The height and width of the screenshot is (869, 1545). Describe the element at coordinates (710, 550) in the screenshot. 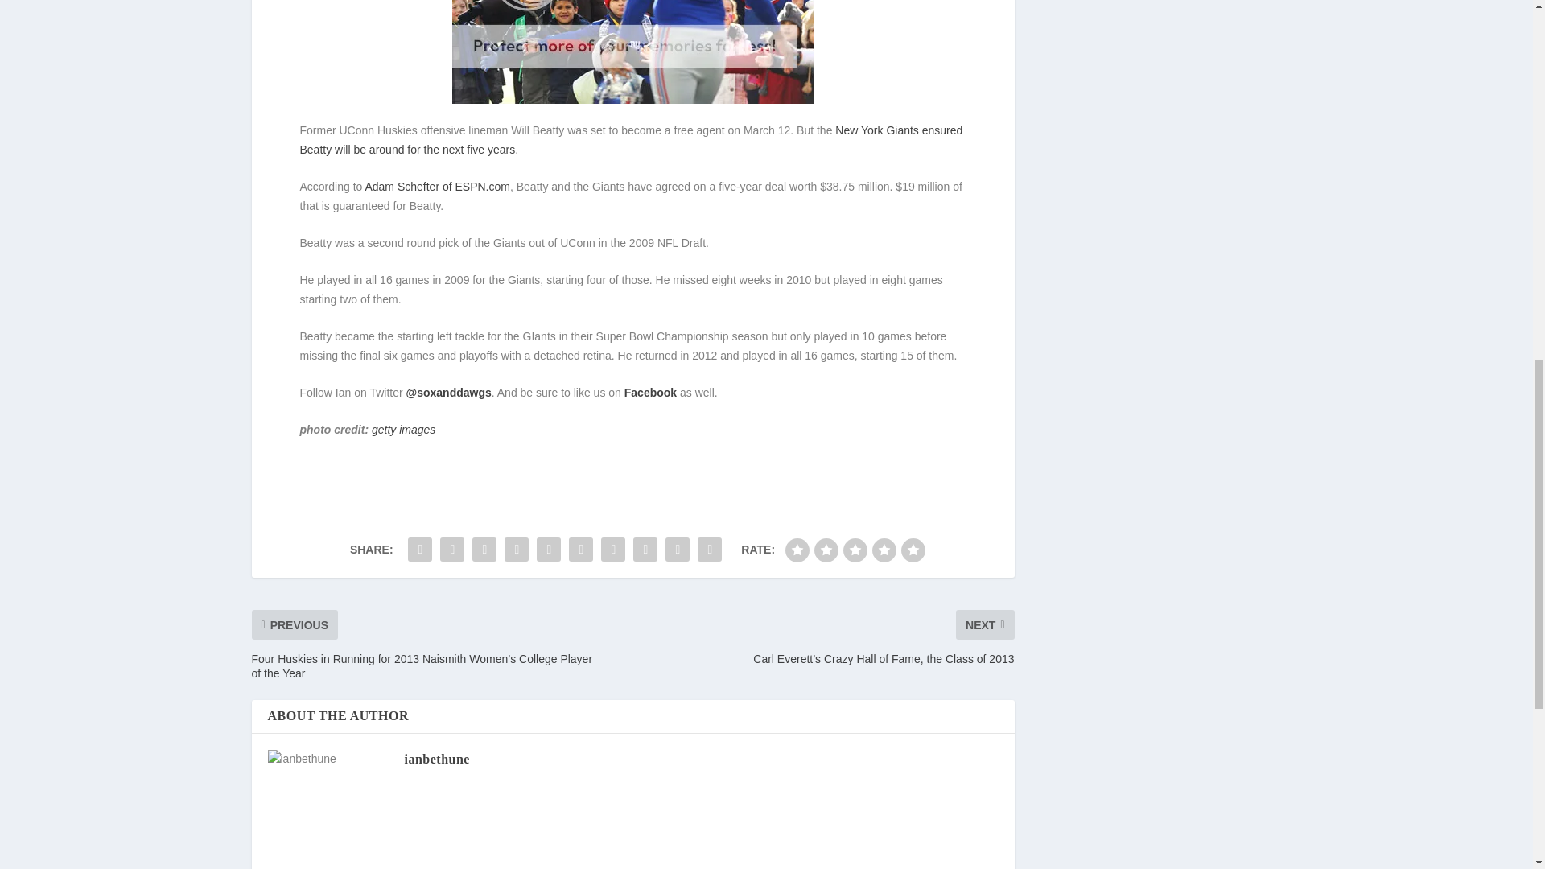

I see `Share "Former Husky Will Beatty Gets Paid" via Print` at that location.